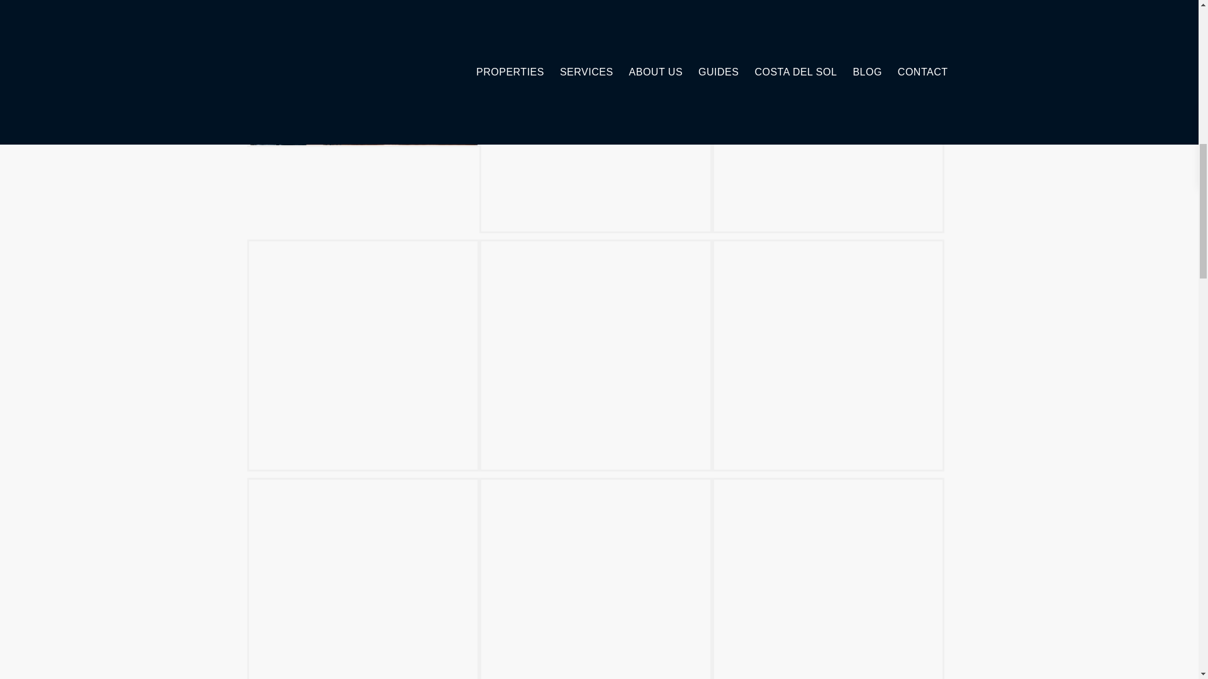 Image resolution: width=1208 pixels, height=679 pixels. What do you see at coordinates (596, 117) in the screenshot?
I see `Bon Air, Casares` at bounding box center [596, 117].